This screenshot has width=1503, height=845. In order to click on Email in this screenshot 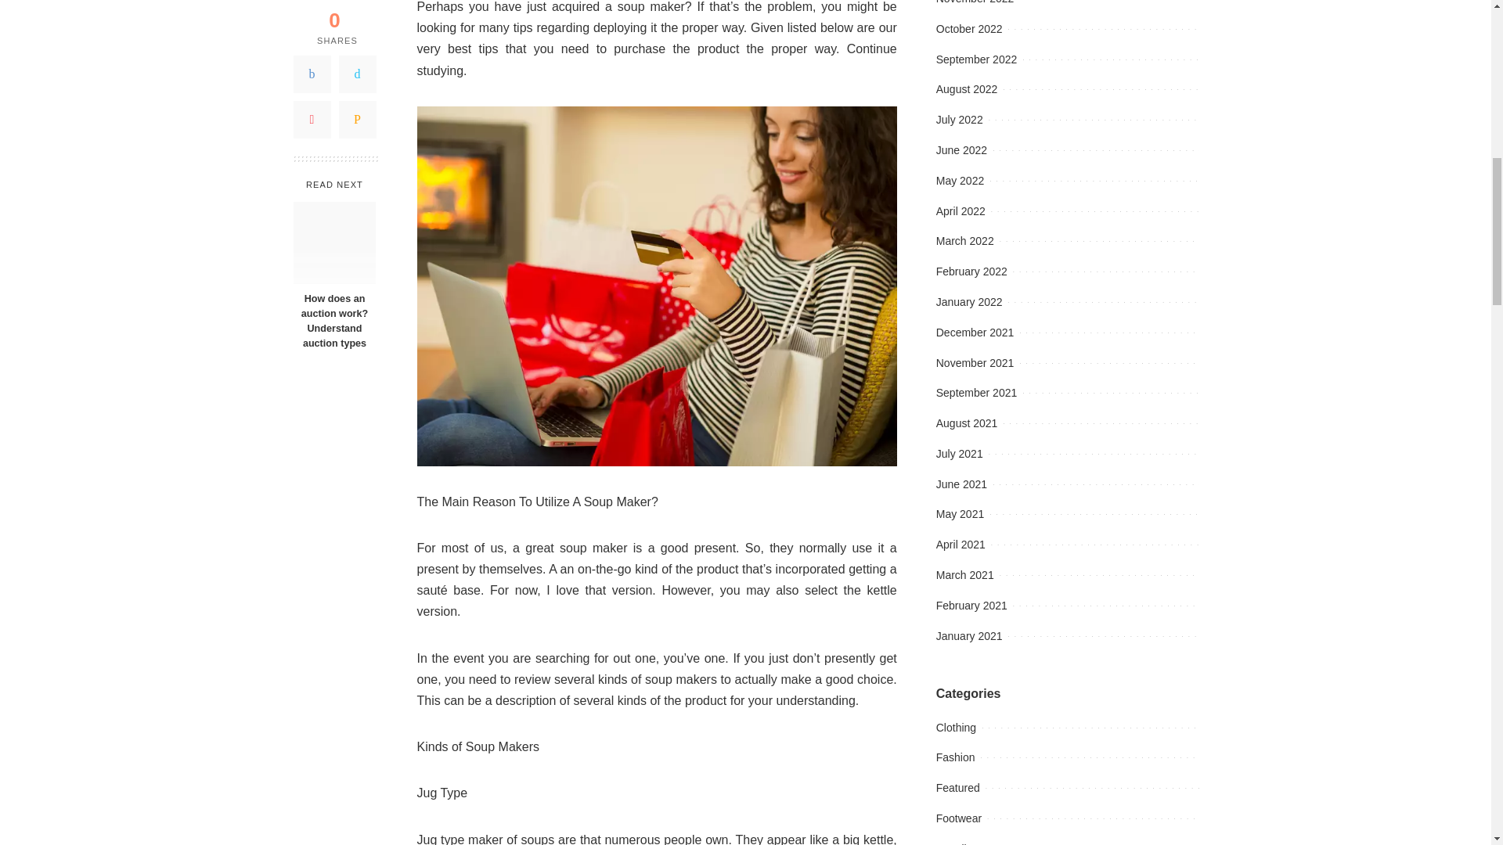, I will do `click(357, 108)`.